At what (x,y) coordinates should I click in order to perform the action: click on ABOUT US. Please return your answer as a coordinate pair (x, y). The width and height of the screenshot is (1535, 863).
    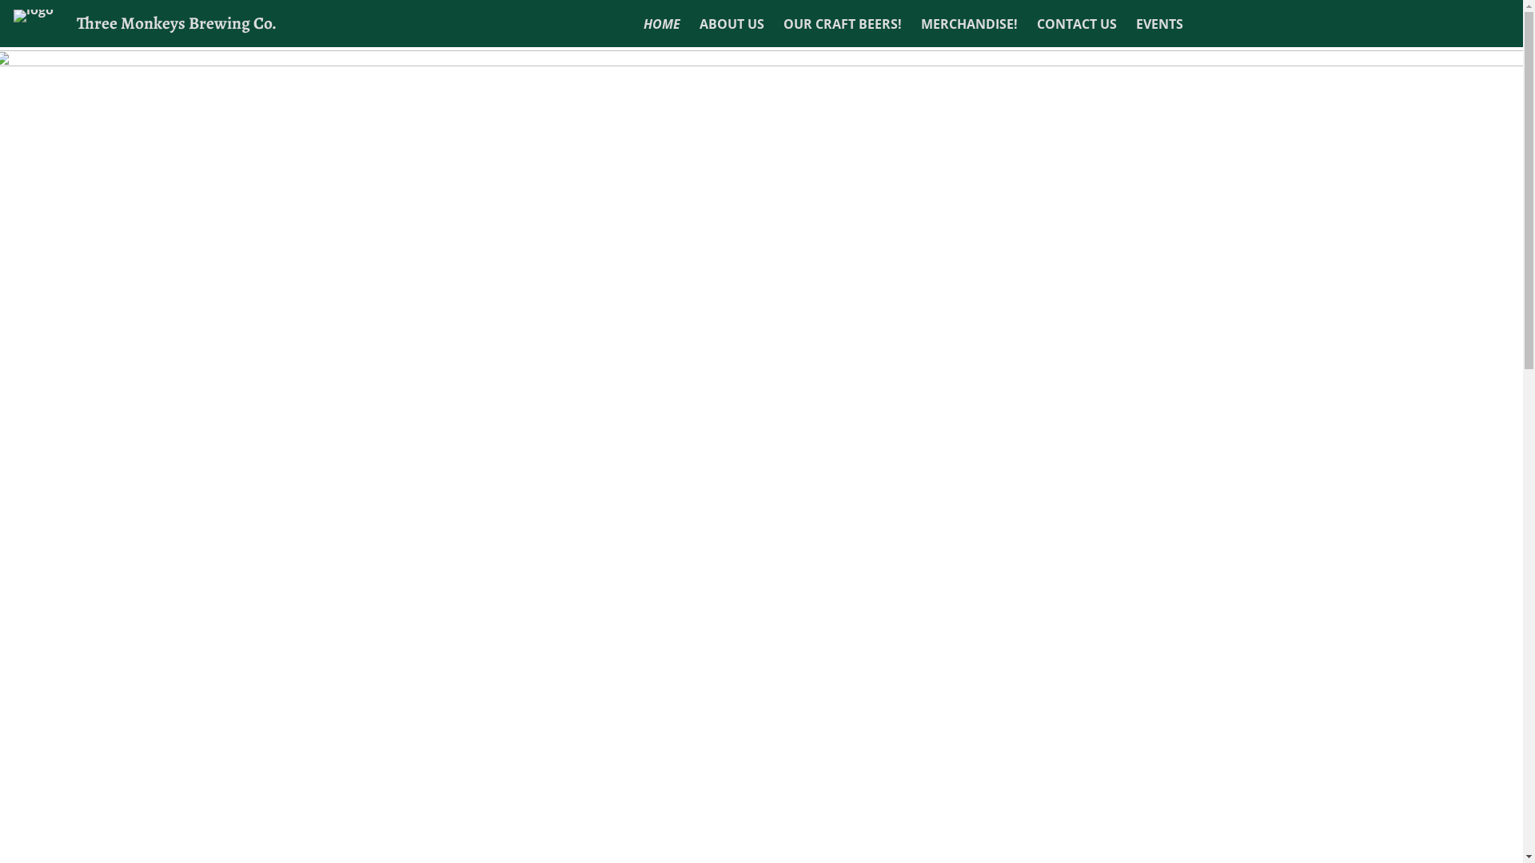
    Looking at the image, I should click on (732, 24).